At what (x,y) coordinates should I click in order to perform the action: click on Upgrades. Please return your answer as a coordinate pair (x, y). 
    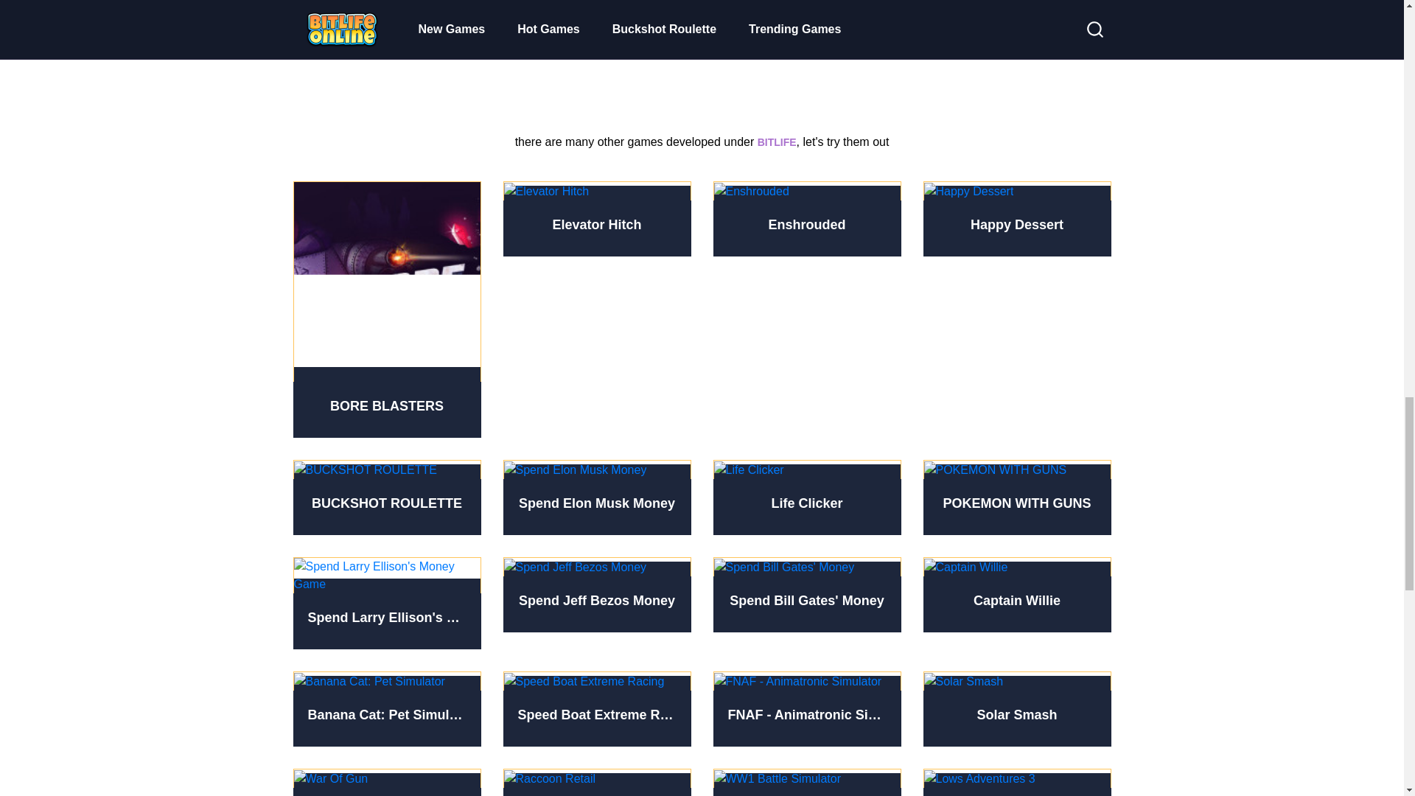
    Looking at the image, I should click on (702, 32).